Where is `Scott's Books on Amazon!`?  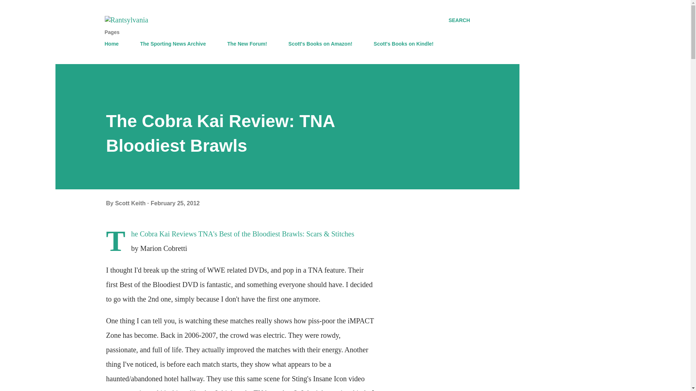
Scott's Books on Amazon! is located at coordinates (320, 44).